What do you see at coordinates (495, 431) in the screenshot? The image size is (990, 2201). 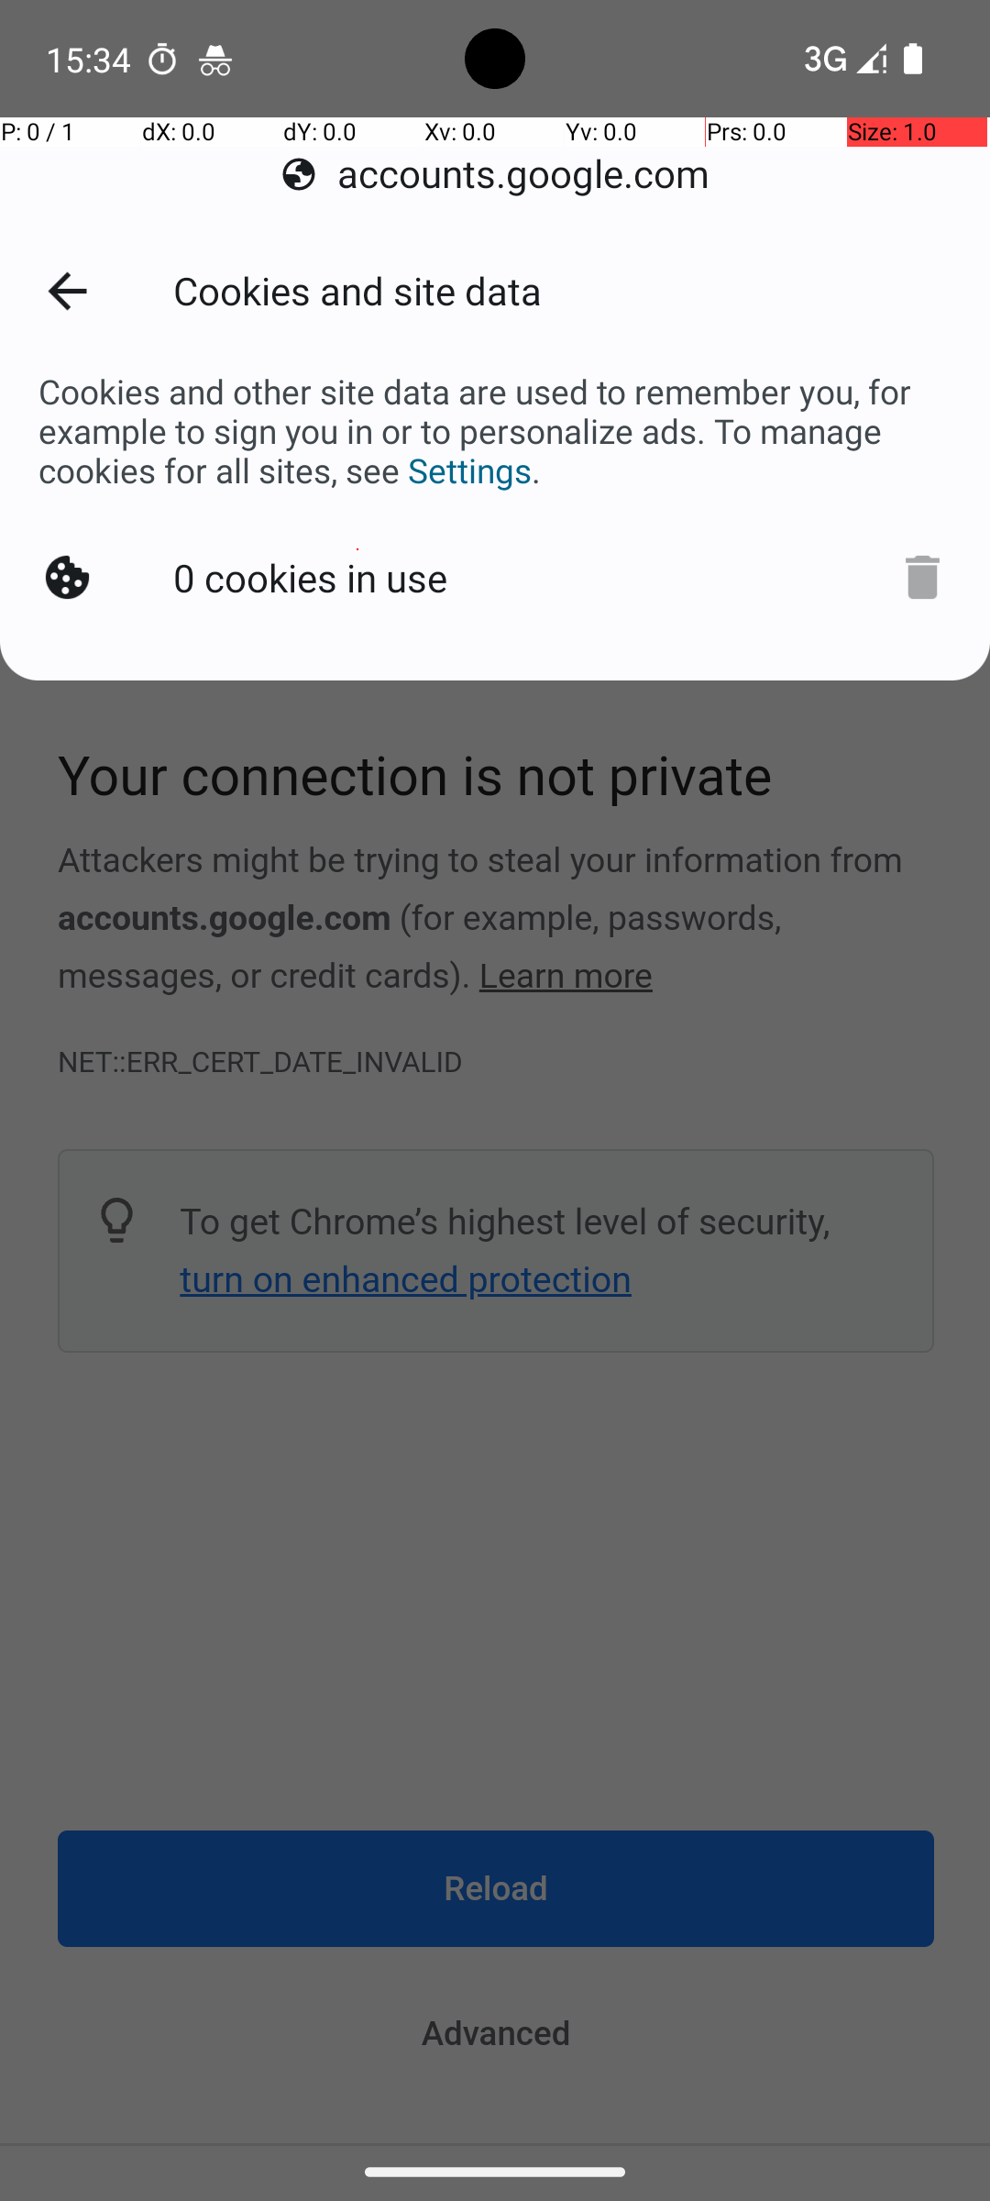 I see `Cookies and other site data are used to remember you, for example to sign you in or to personalize ads. To manage cookies for all sites, see Settings.` at bounding box center [495, 431].